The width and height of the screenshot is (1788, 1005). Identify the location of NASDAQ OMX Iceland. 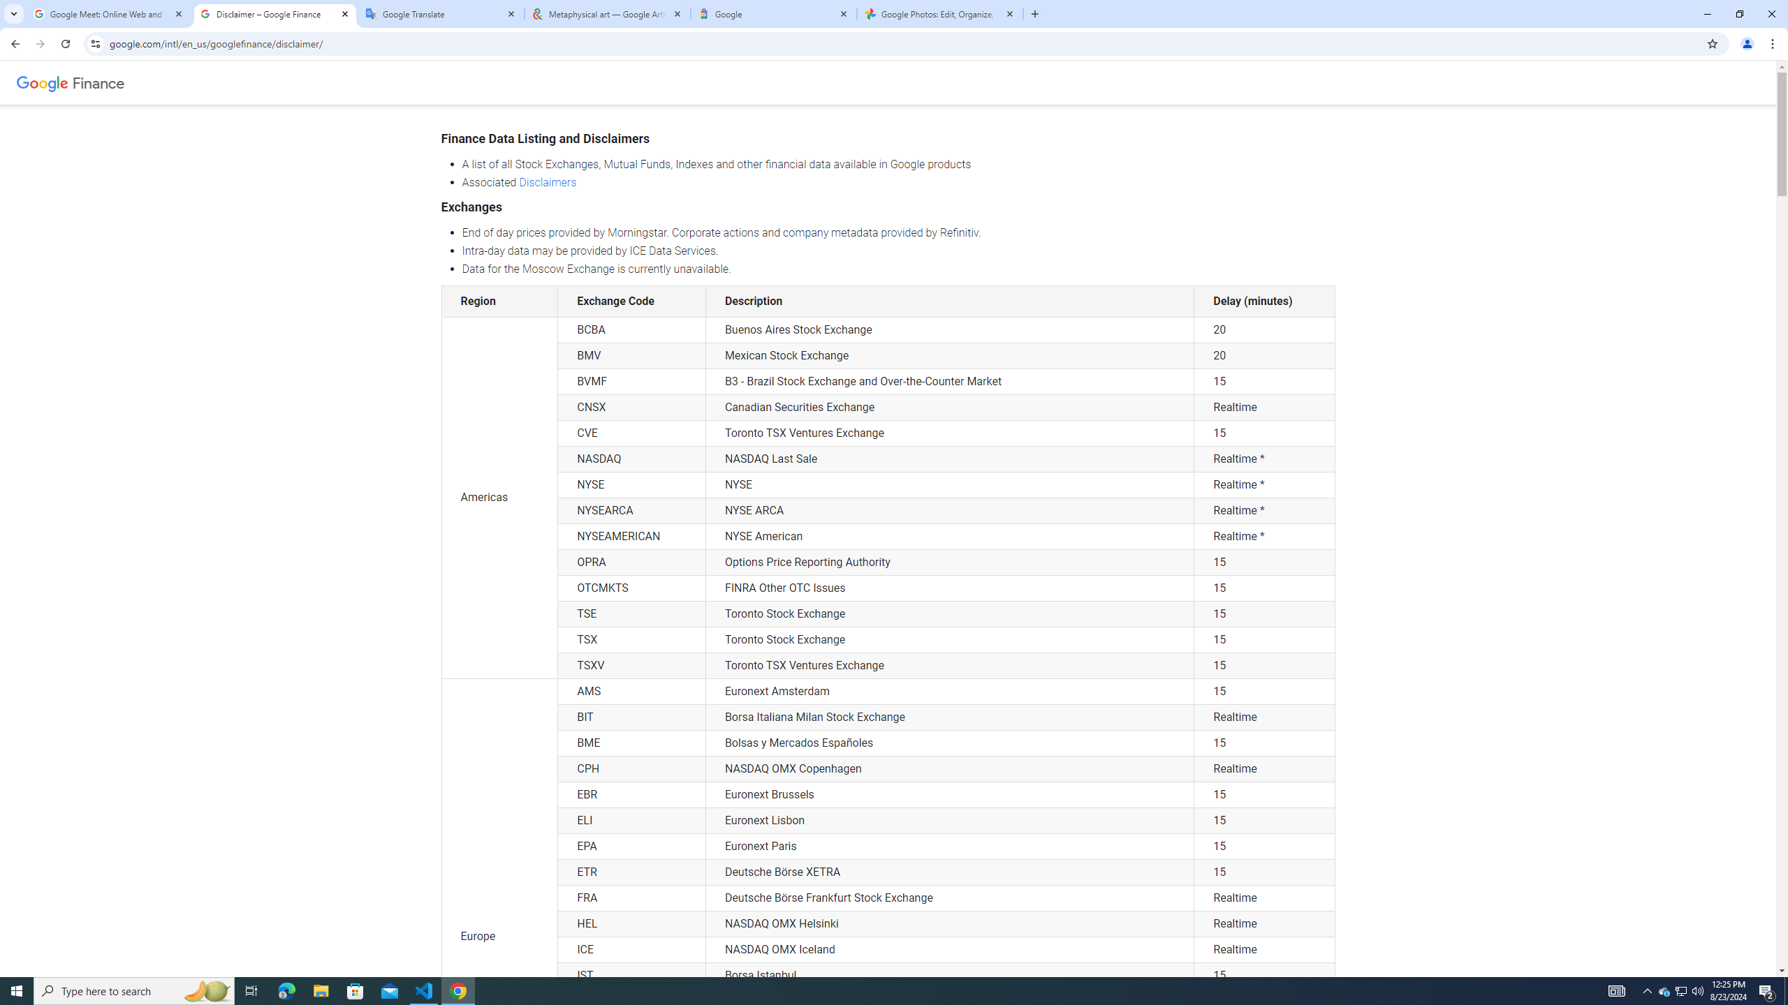
(950, 949).